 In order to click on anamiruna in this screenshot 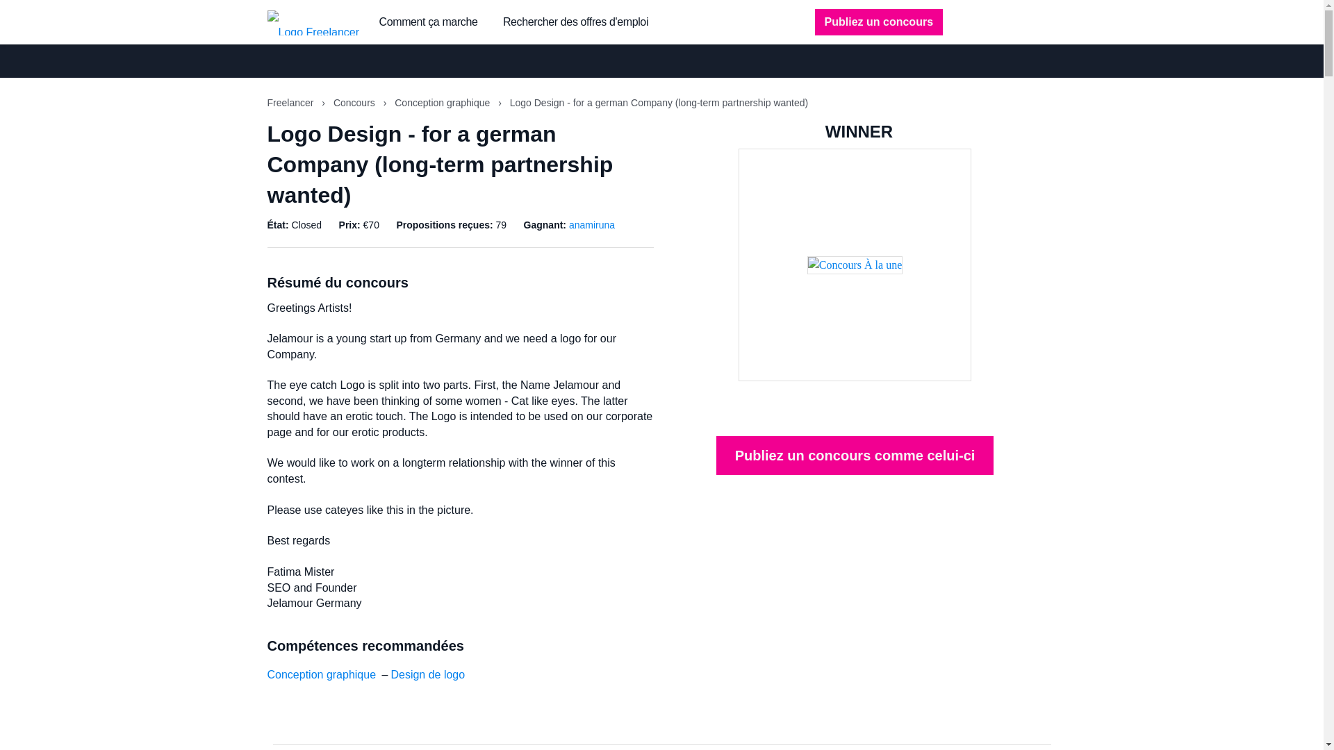, I will do `click(592, 225)`.